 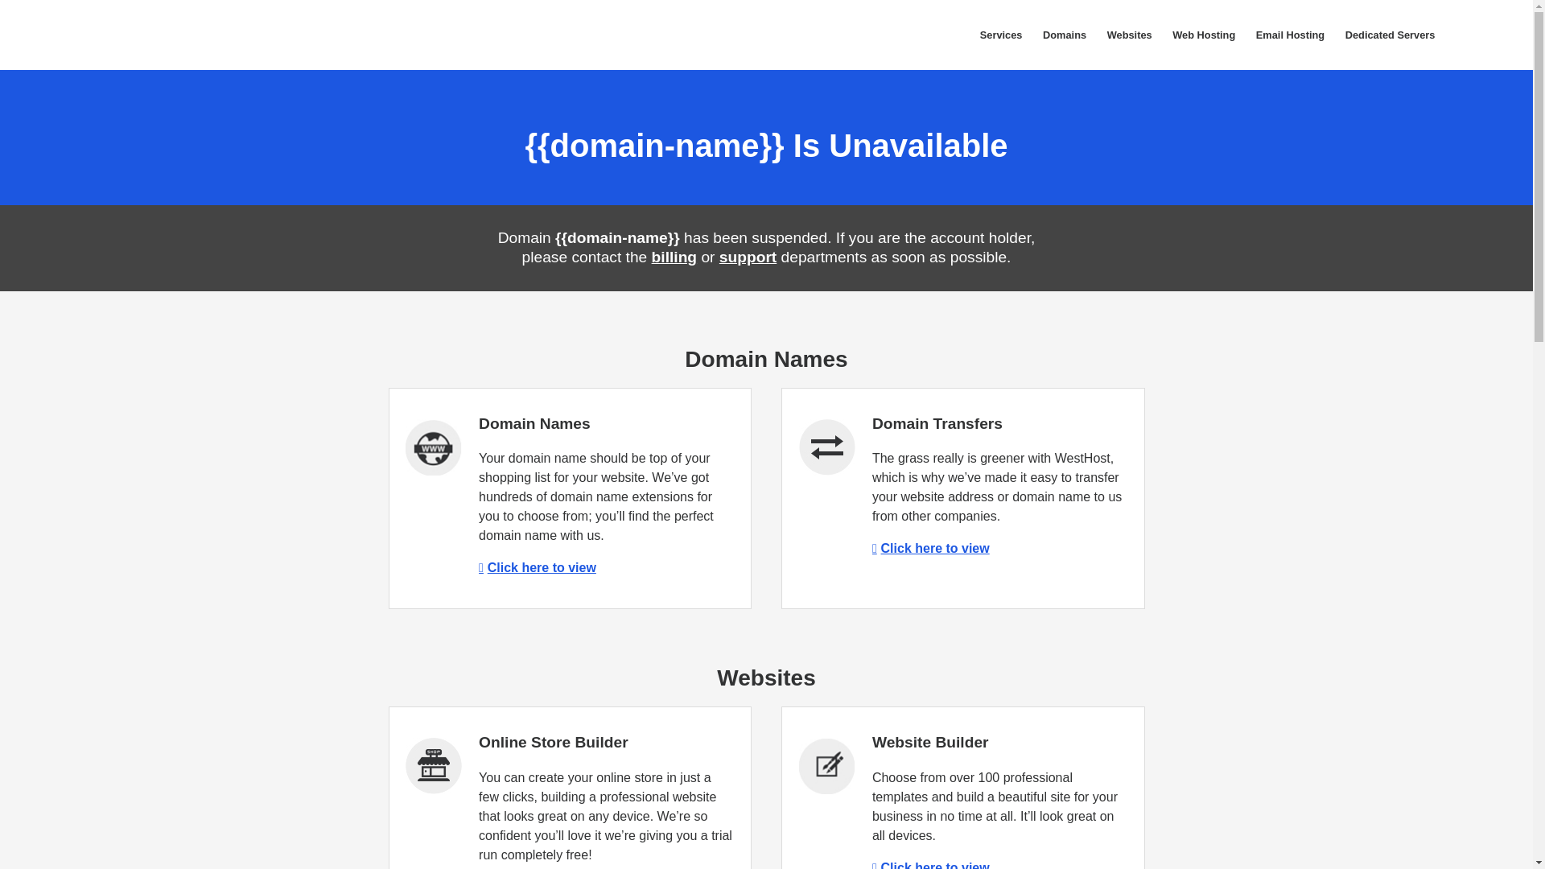 What do you see at coordinates (1001, 35) in the screenshot?
I see `Services` at bounding box center [1001, 35].